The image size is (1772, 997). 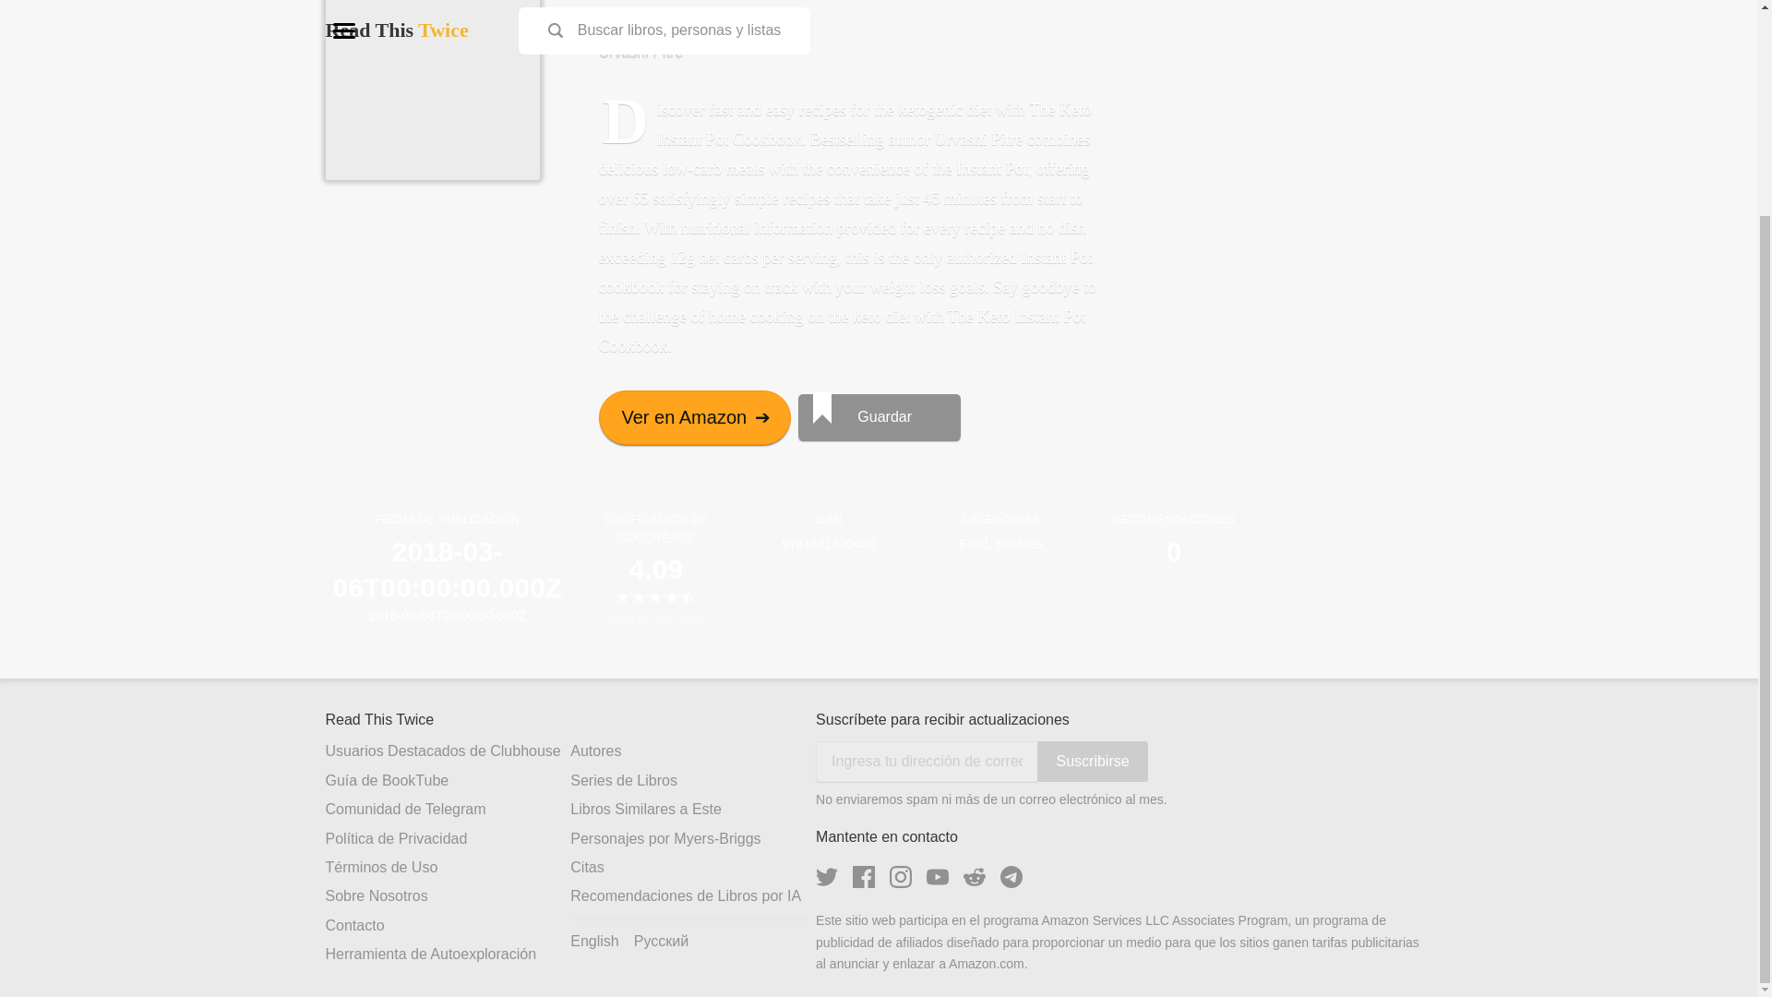 I want to click on Sobre Nosotros, so click(x=447, y=896).